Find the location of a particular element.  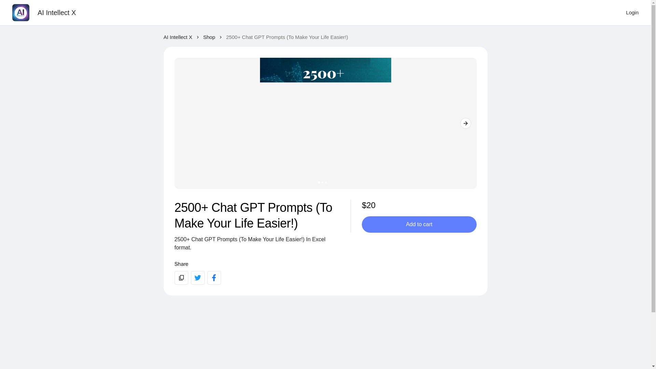

Add to cart is located at coordinates (419, 224).